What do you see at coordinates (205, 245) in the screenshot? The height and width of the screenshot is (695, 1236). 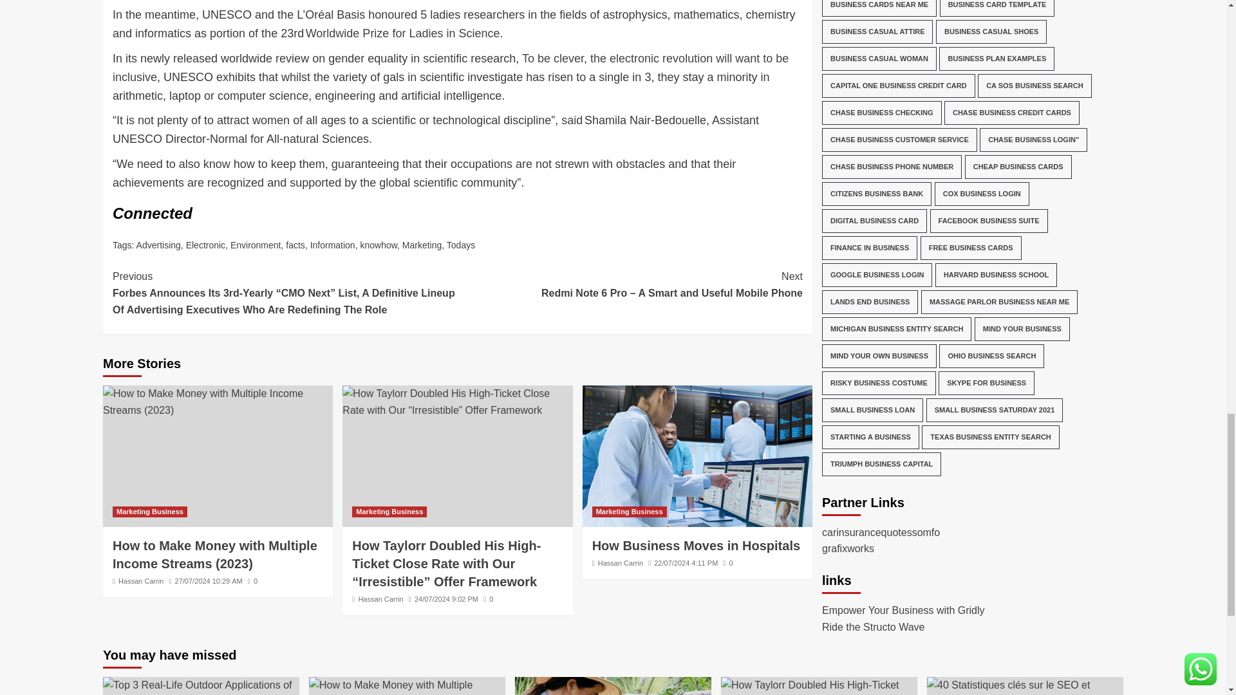 I see `Electronic` at bounding box center [205, 245].